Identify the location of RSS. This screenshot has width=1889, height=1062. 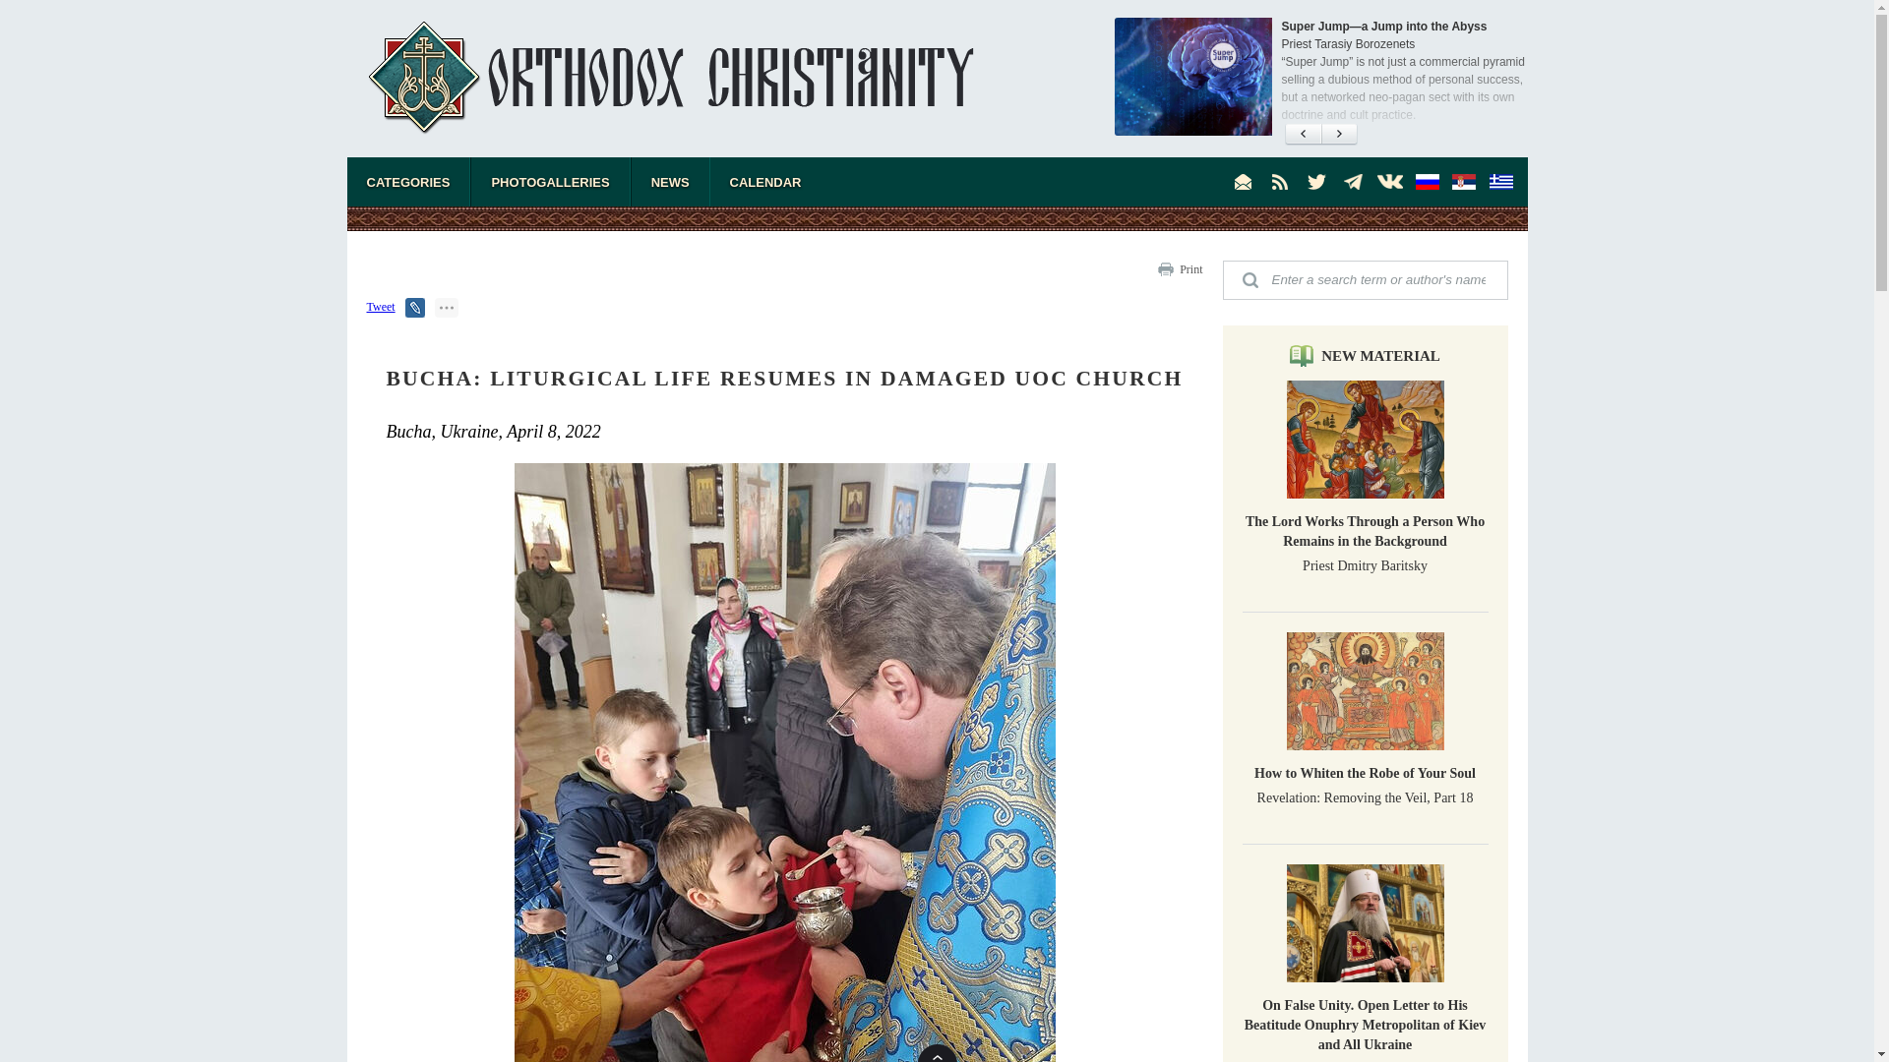
(1279, 181).